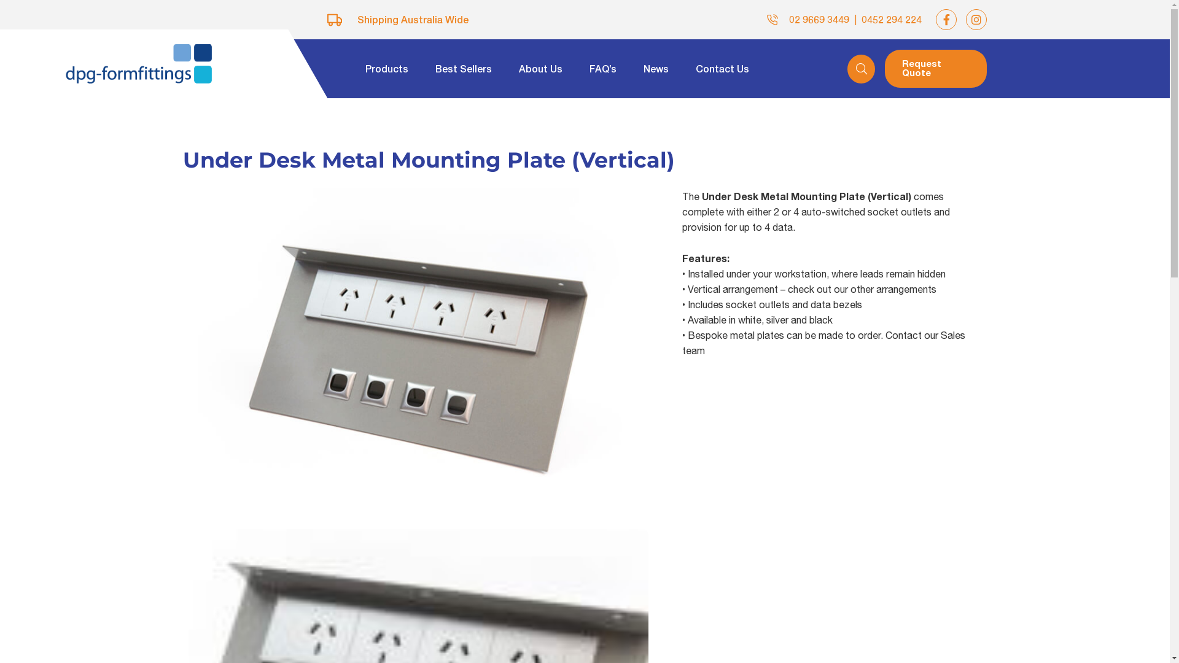  I want to click on 0452 294 224, so click(892, 20).